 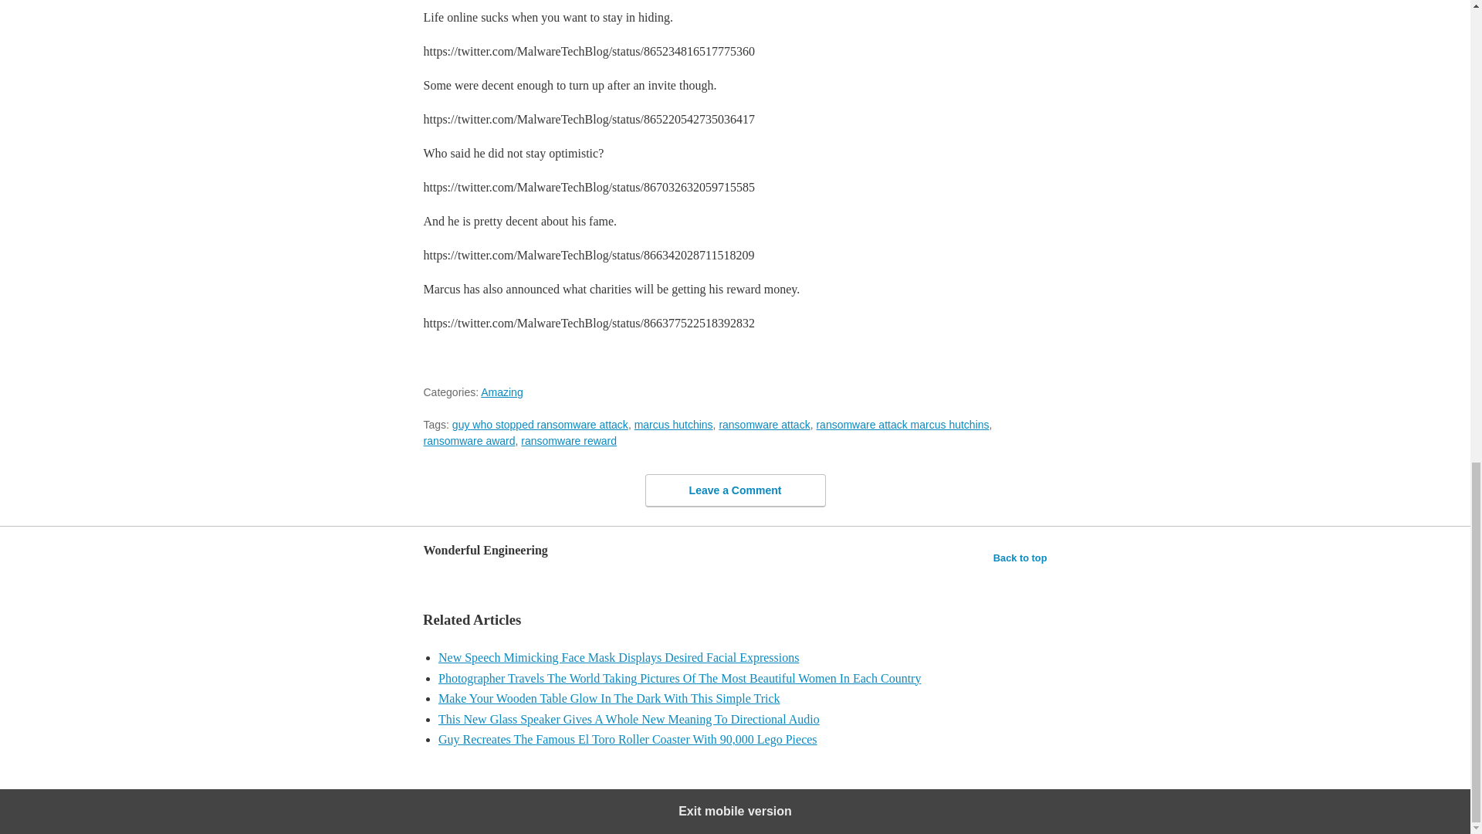 I want to click on Leave a Comment, so click(x=735, y=490).